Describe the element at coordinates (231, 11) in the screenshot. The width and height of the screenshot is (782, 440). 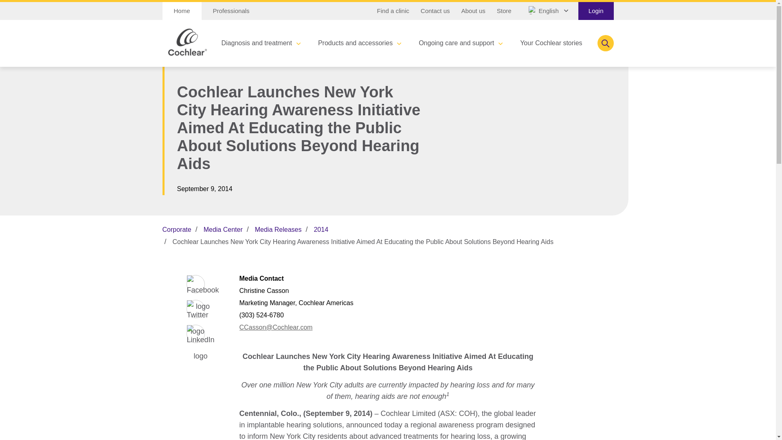
I see `Professionals` at that location.